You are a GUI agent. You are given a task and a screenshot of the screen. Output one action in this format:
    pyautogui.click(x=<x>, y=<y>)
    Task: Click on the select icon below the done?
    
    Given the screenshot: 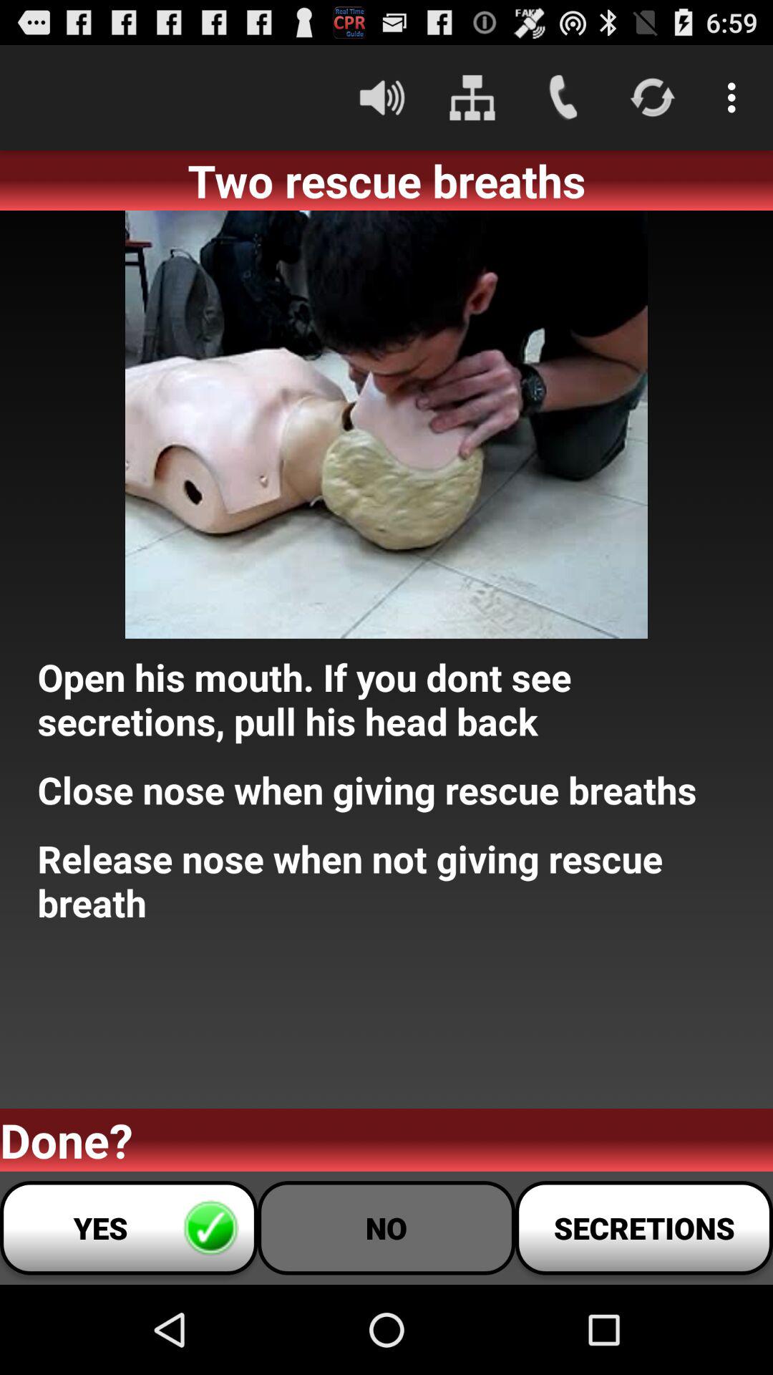 What is the action you would take?
    pyautogui.click(x=386, y=1227)
    